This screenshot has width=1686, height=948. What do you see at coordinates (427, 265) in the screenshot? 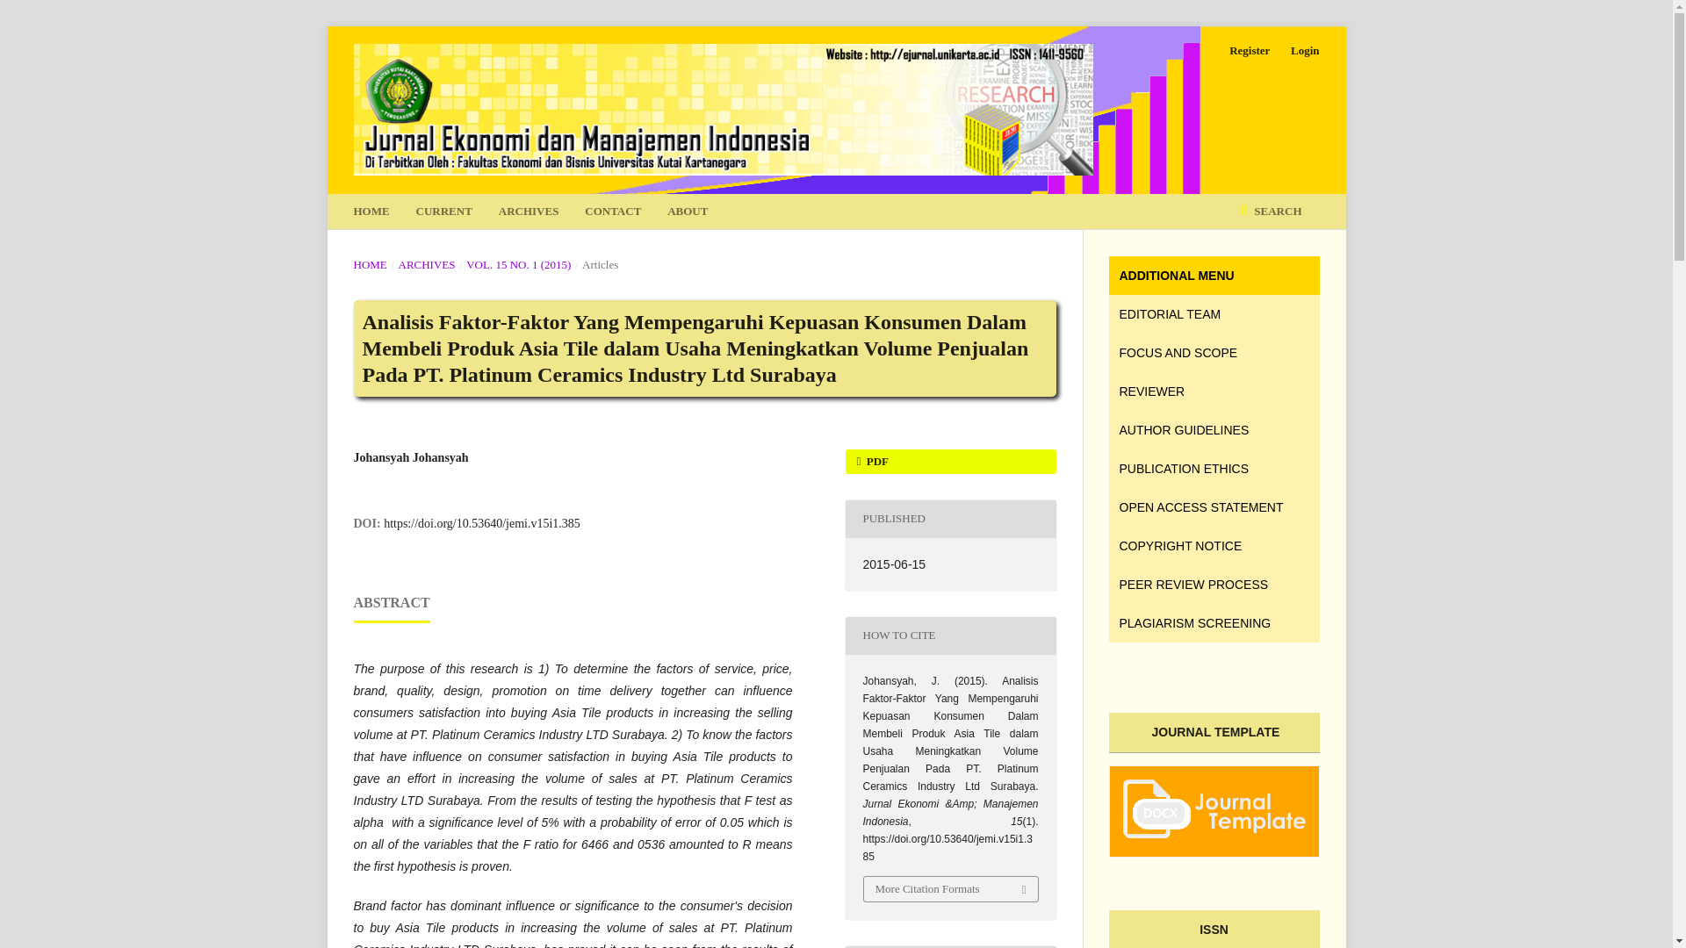
I see `ARCHIVES` at bounding box center [427, 265].